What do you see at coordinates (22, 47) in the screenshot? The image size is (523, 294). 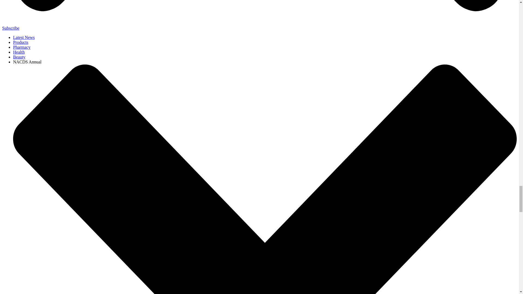 I see `Pharmacy` at bounding box center [22, 47].